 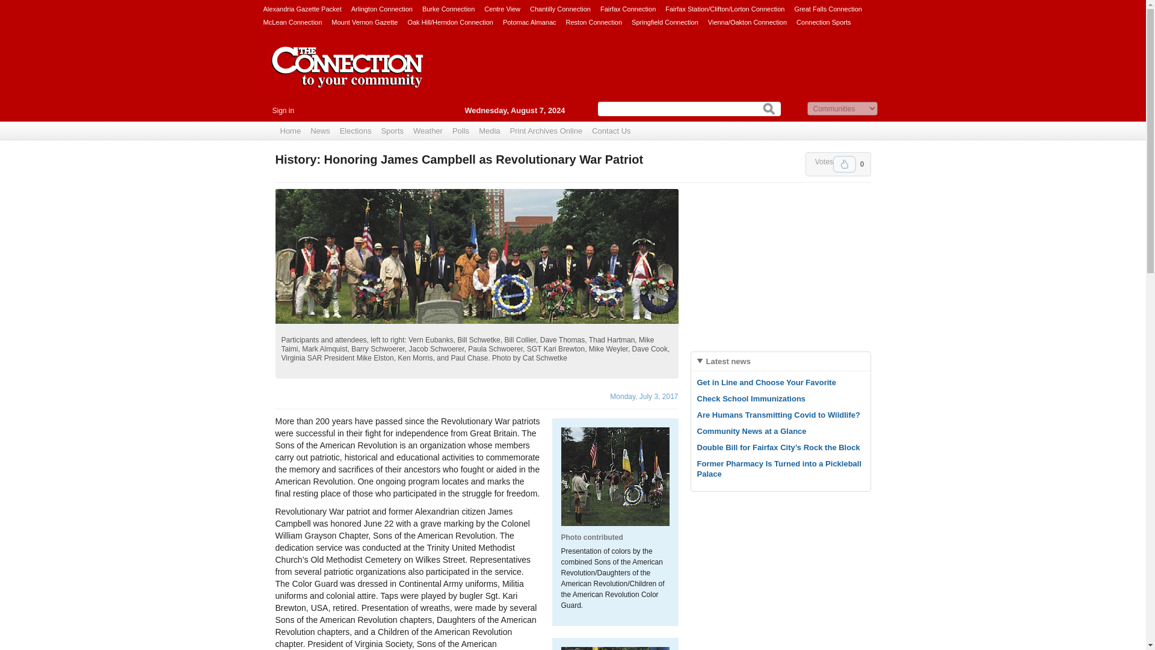 I want to click on Sign in, so click(x=283, y=111).